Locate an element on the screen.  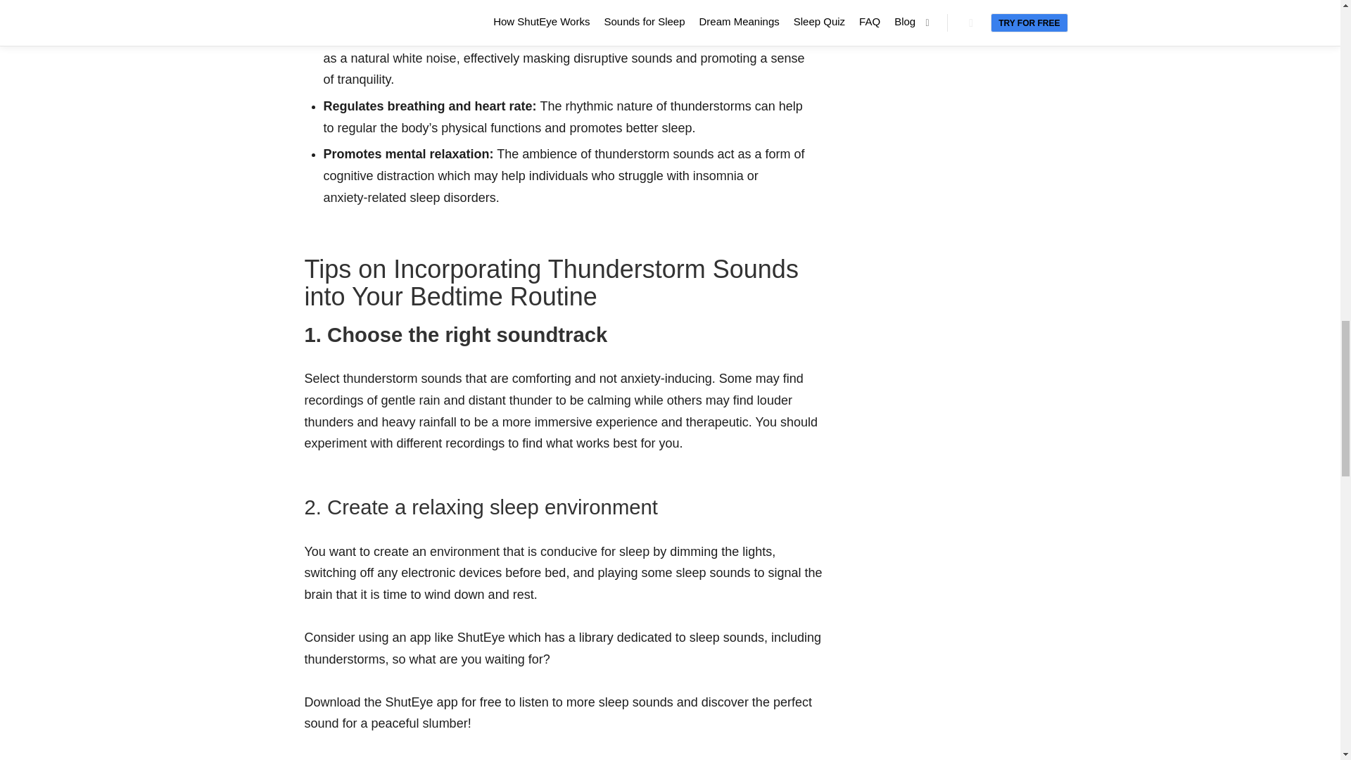
insomnia is located at coordinates (718, 176).